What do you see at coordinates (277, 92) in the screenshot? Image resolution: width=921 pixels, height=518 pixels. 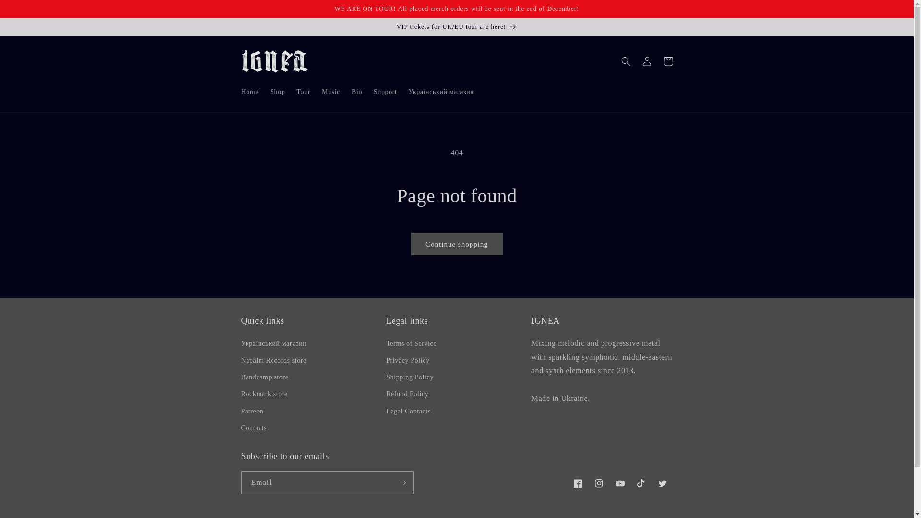 I see `Shop` at bounding box center [277, 92].